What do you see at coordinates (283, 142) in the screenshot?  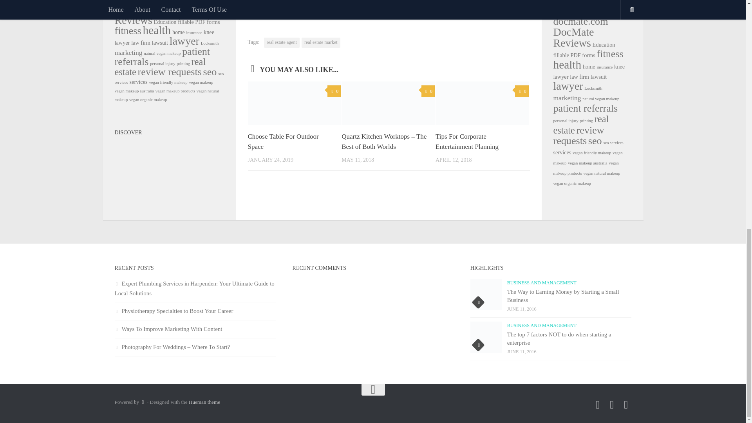 I see `Choose Table For Outdoor Space` at bounding box center [283, 142].